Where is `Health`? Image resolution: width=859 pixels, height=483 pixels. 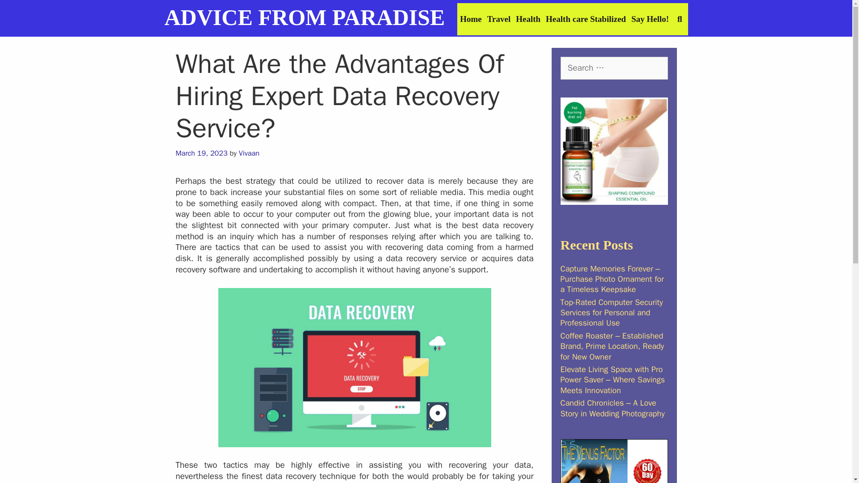
Health is located at coordinates (528, 19).